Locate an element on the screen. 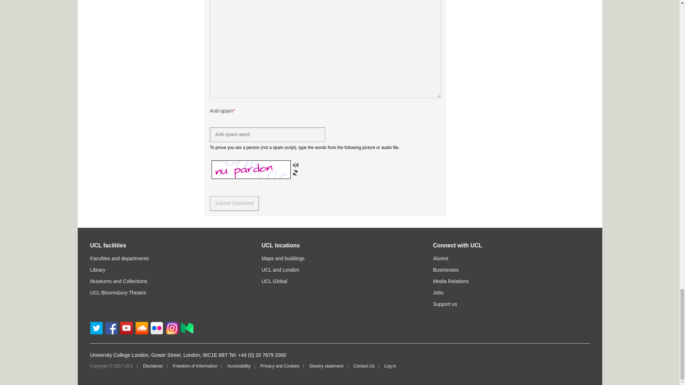 The image size is (685, 385). Load new is located at coordinates (295, 173).